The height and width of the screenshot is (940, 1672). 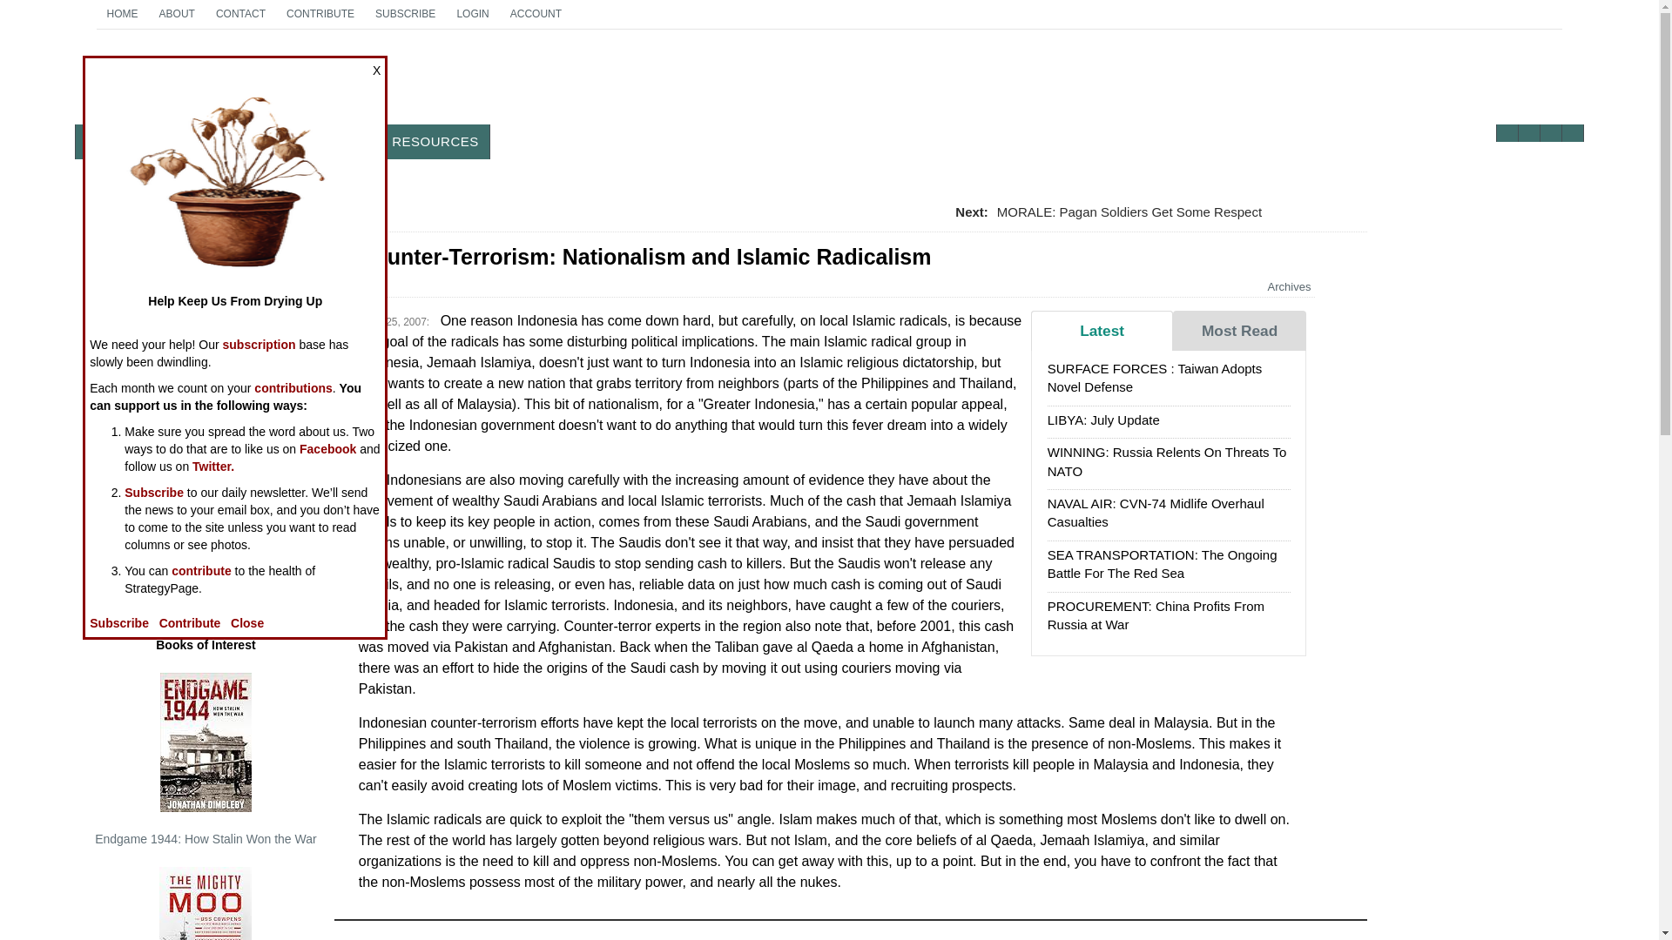 I want to click on FEATURES, so click(x=185, y=141).